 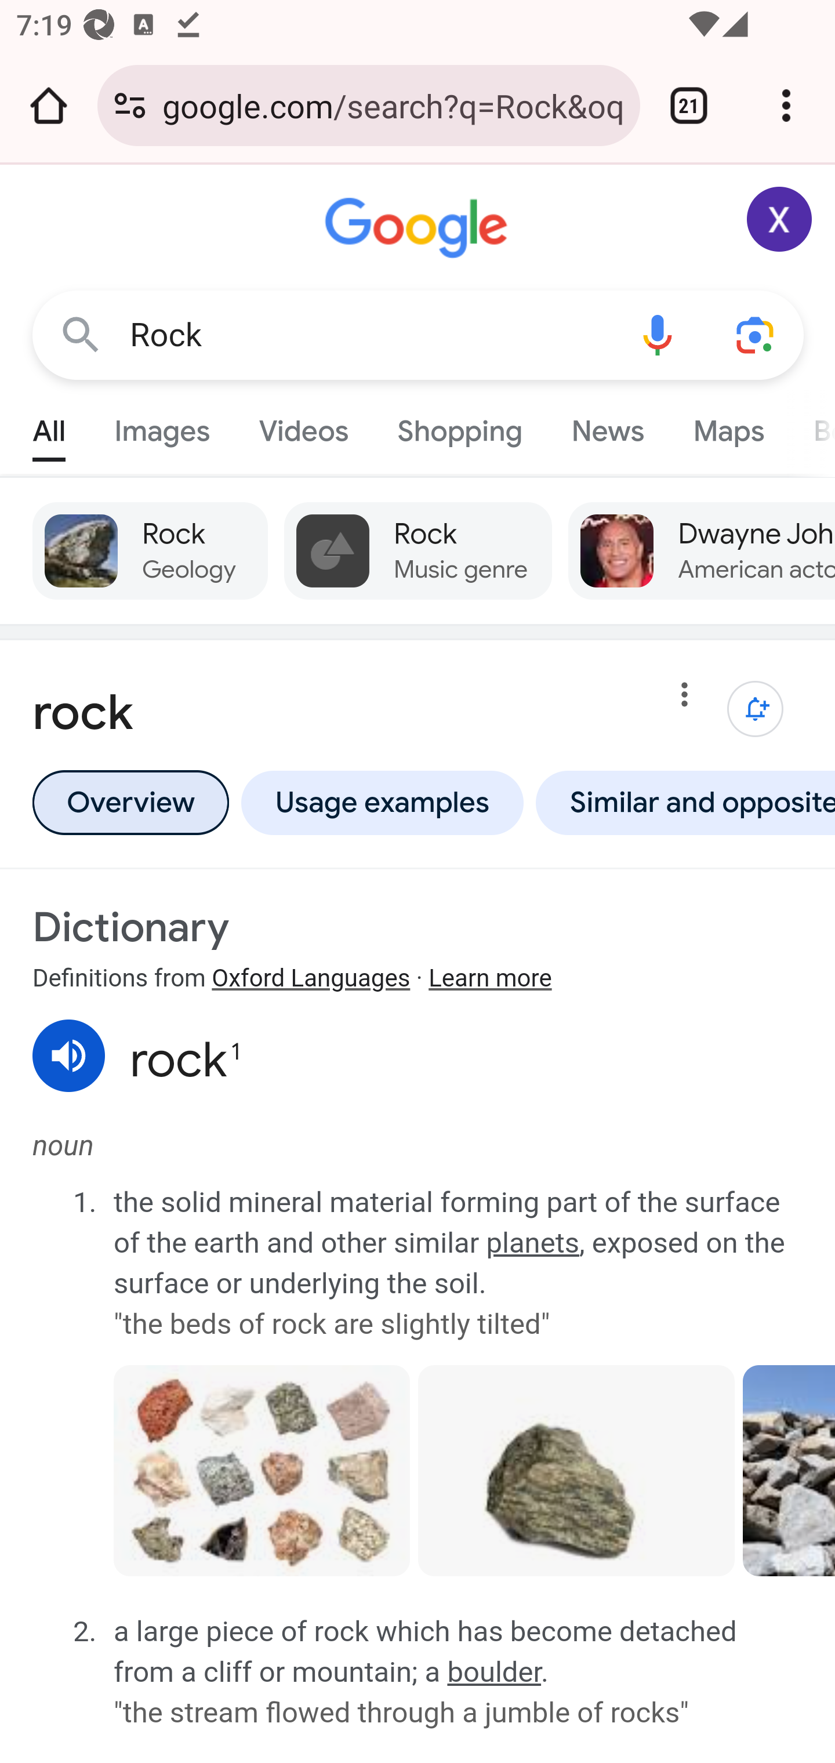 I want to click on Google Search, so click(x=81, y=334).